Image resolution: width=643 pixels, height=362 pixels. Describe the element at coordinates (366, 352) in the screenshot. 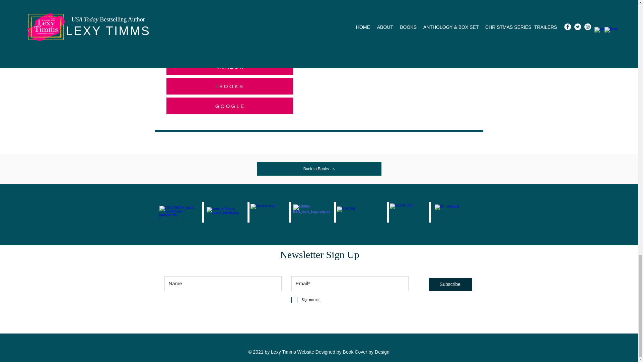

I see `Book Cover by Design` at that location.